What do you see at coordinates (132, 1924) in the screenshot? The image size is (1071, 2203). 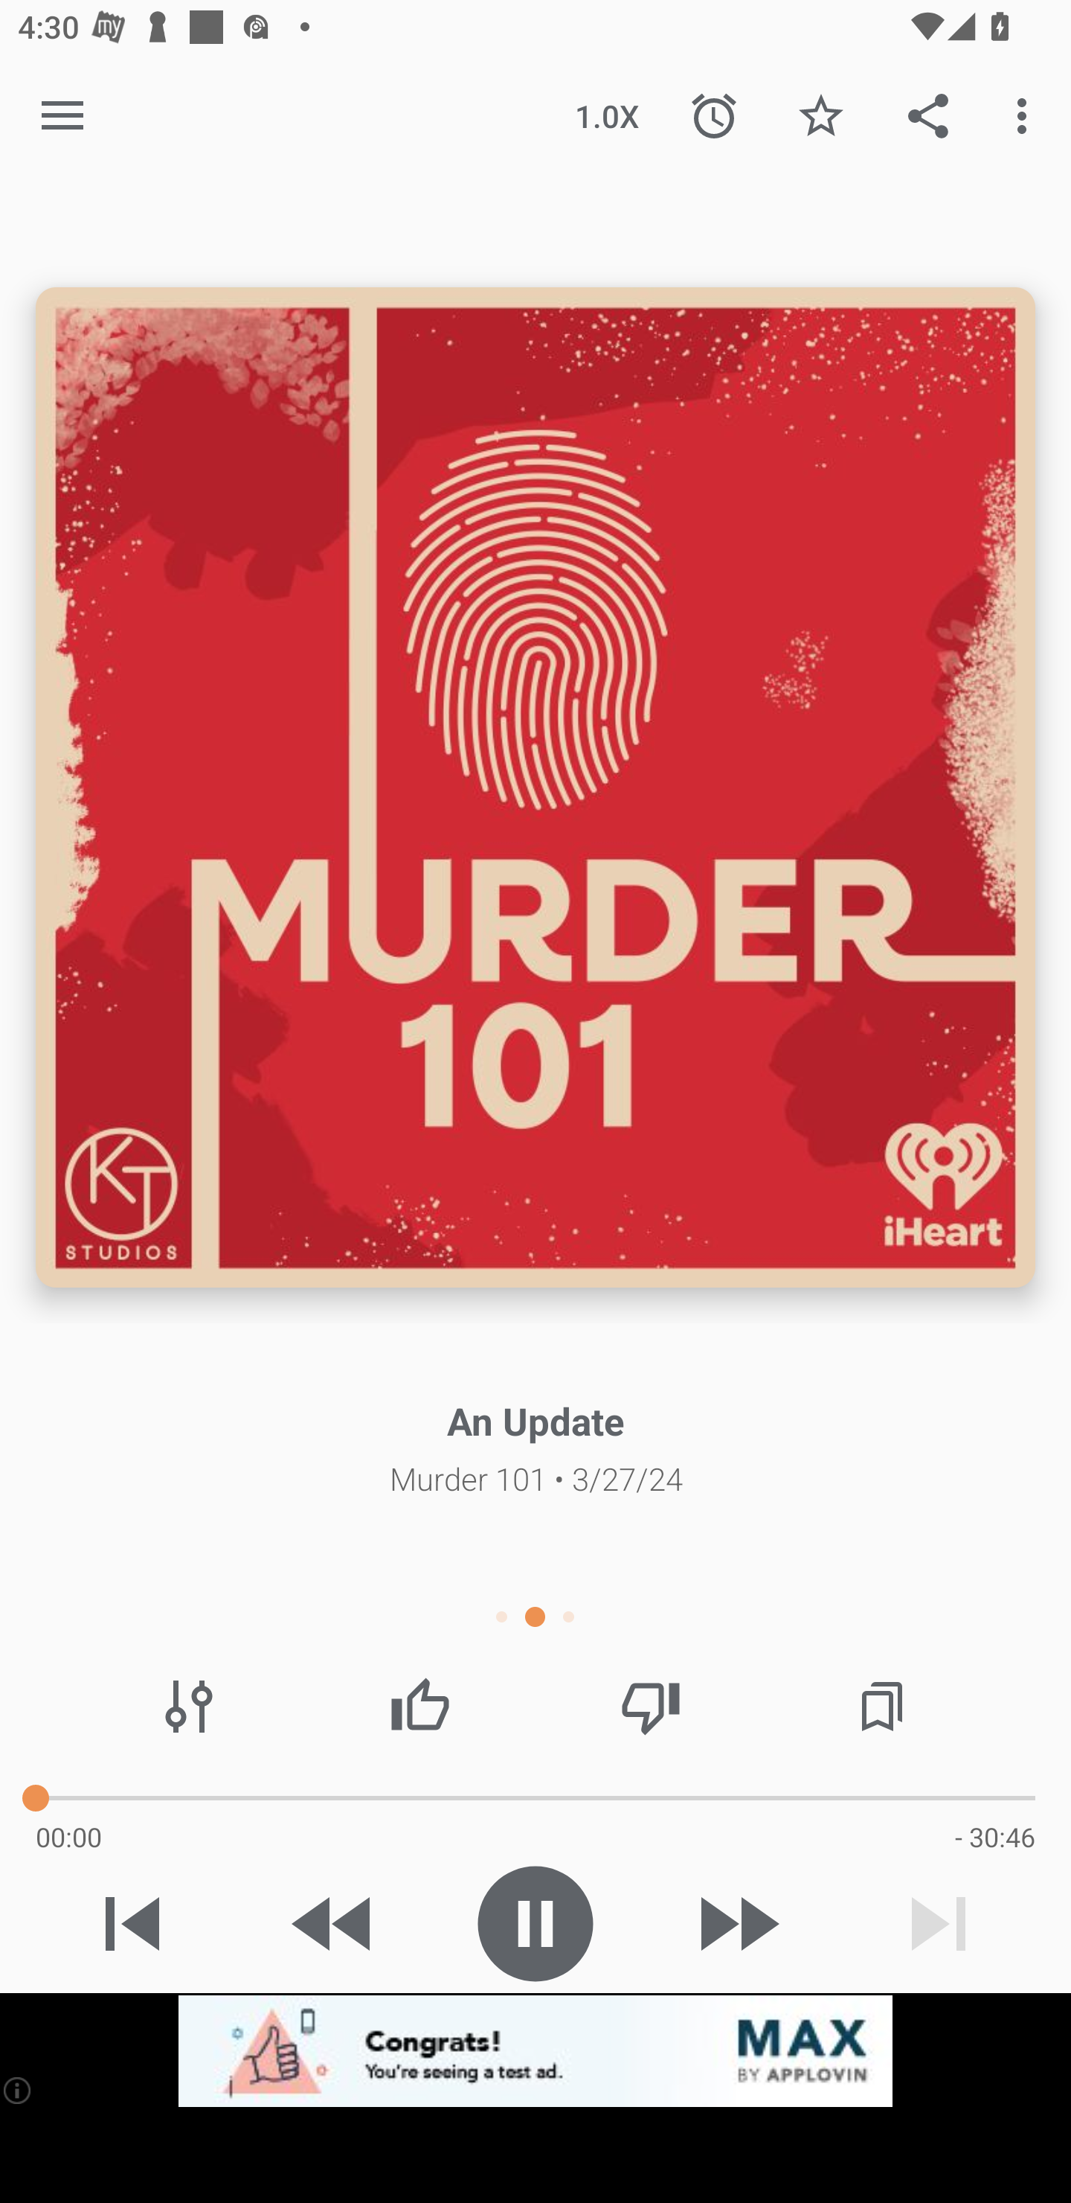 I see `Previous track` at bounding box center [132, 1924].